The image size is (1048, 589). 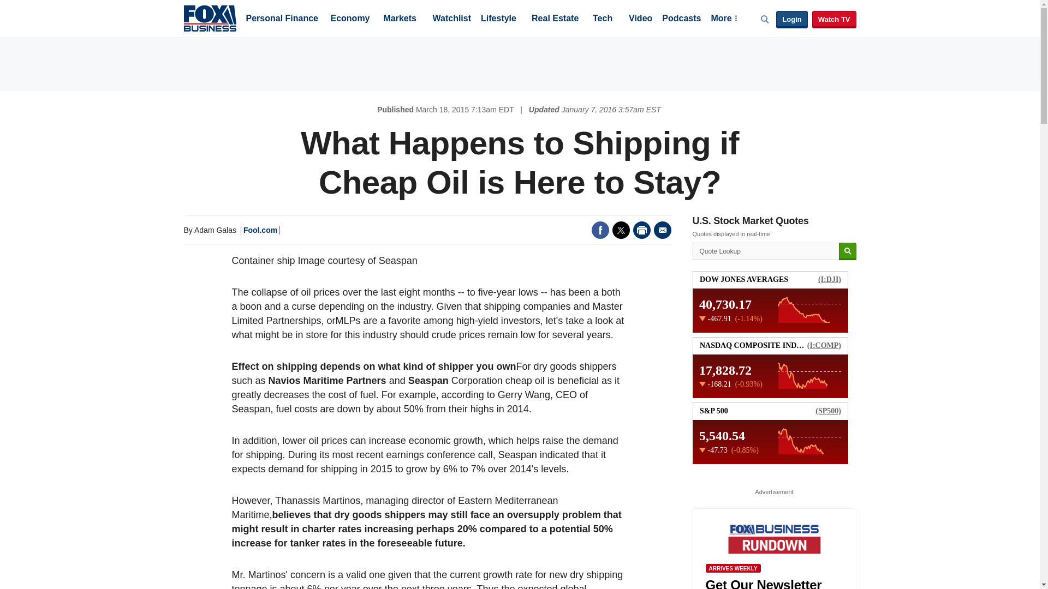 What do you see at coordinates (847, 251) in the screenshot?
I see `Search` at bounding box center [847, 251].